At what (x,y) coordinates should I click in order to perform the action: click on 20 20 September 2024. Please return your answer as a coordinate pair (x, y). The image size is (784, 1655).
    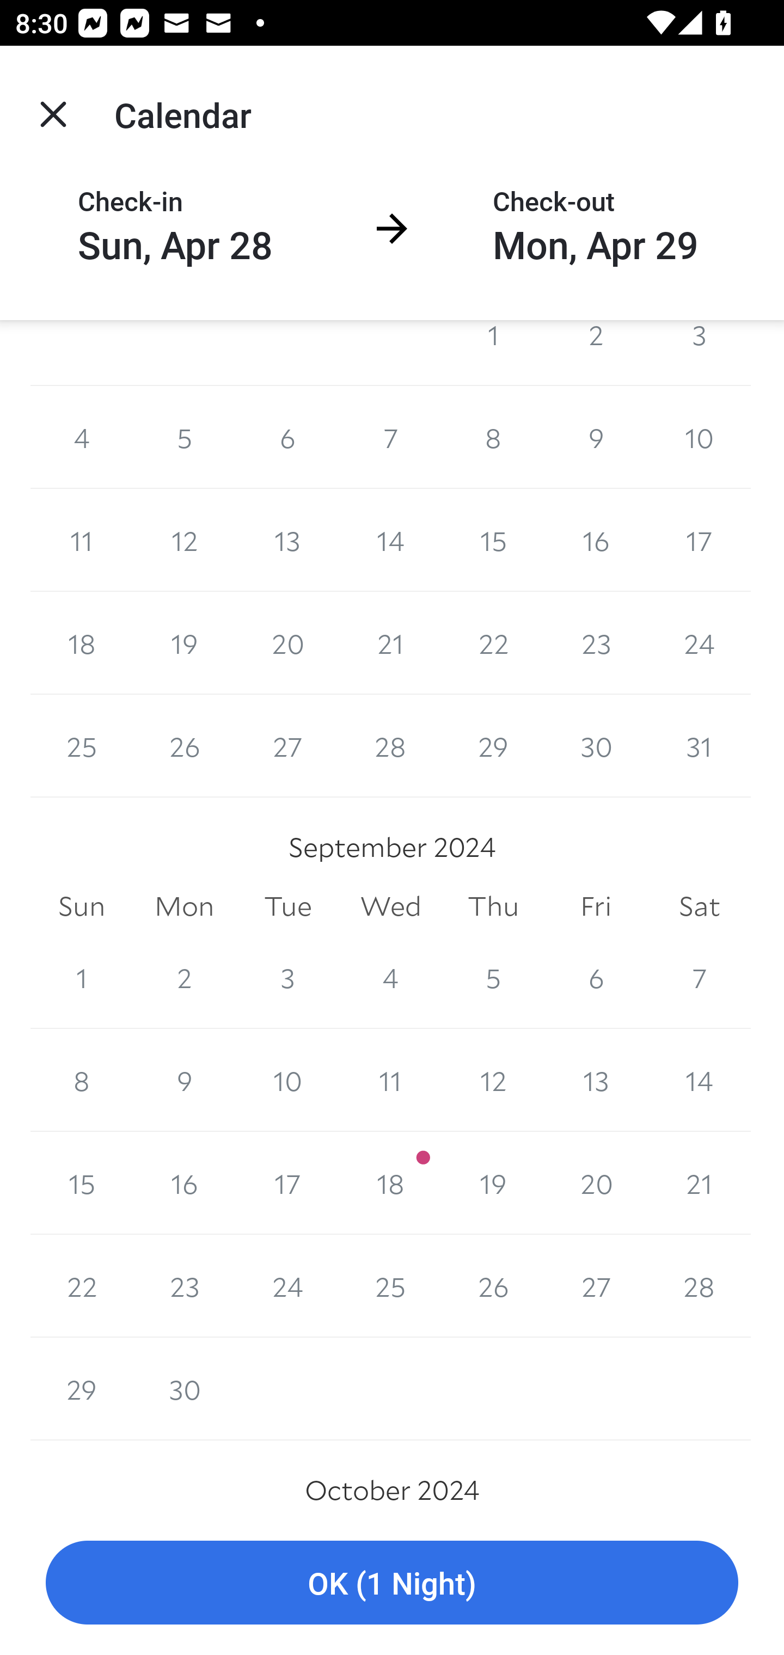
    Looking at the image, I should click on (596, 1183).